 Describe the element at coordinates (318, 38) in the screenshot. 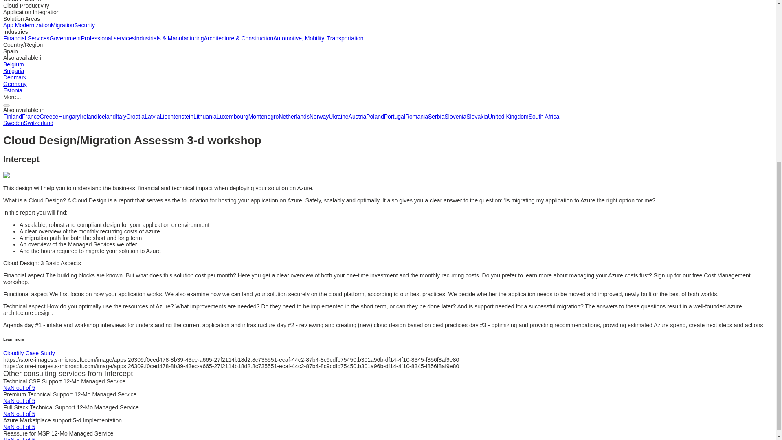

I see `Automotive, Mobility, Transportation` at that location.